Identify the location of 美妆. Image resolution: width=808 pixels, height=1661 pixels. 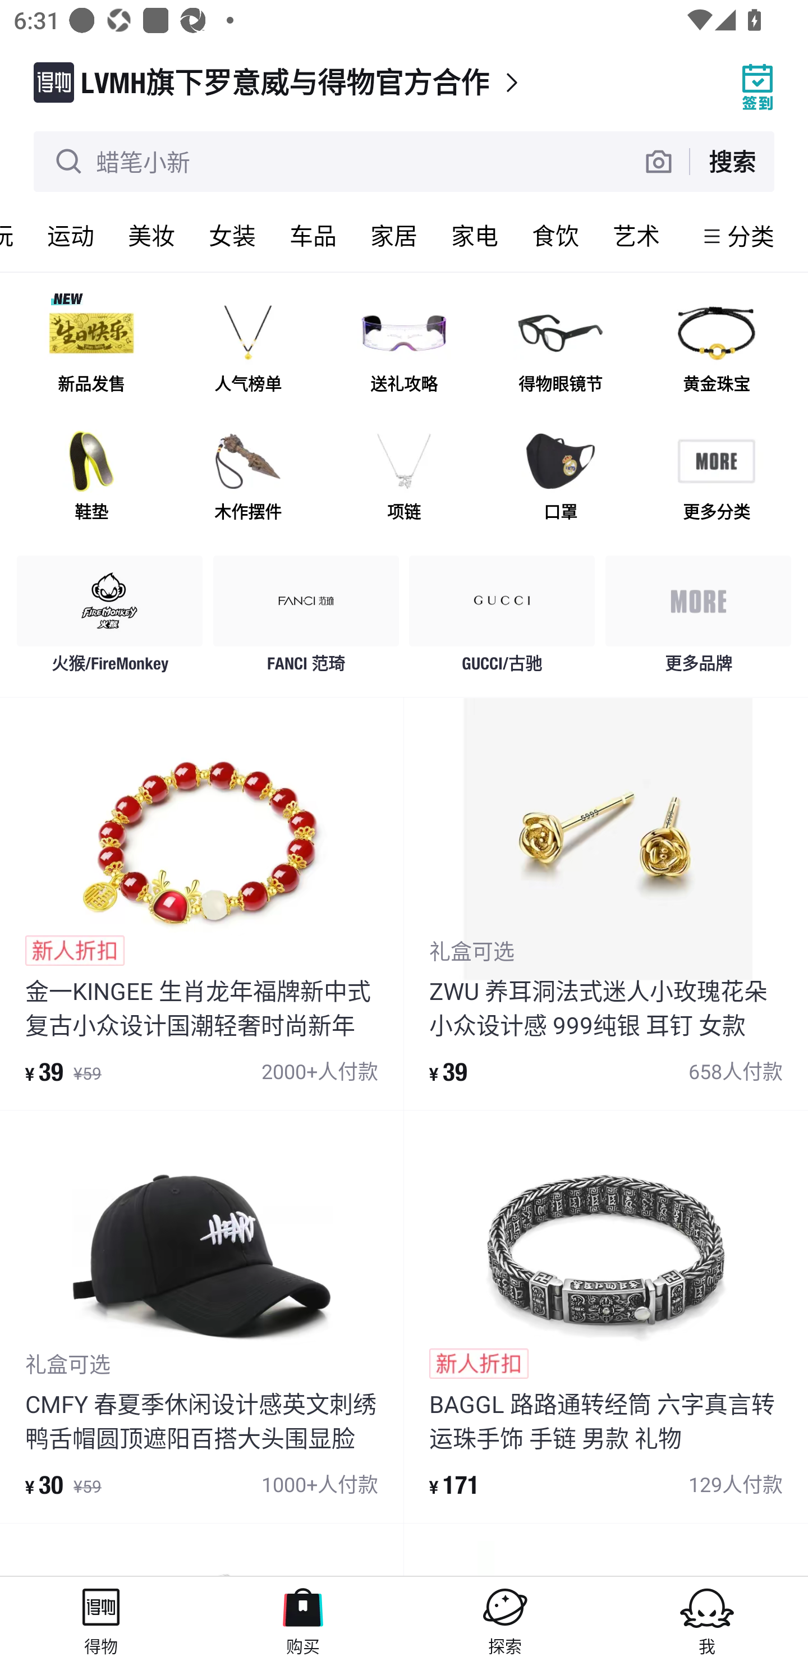
(151, 236).